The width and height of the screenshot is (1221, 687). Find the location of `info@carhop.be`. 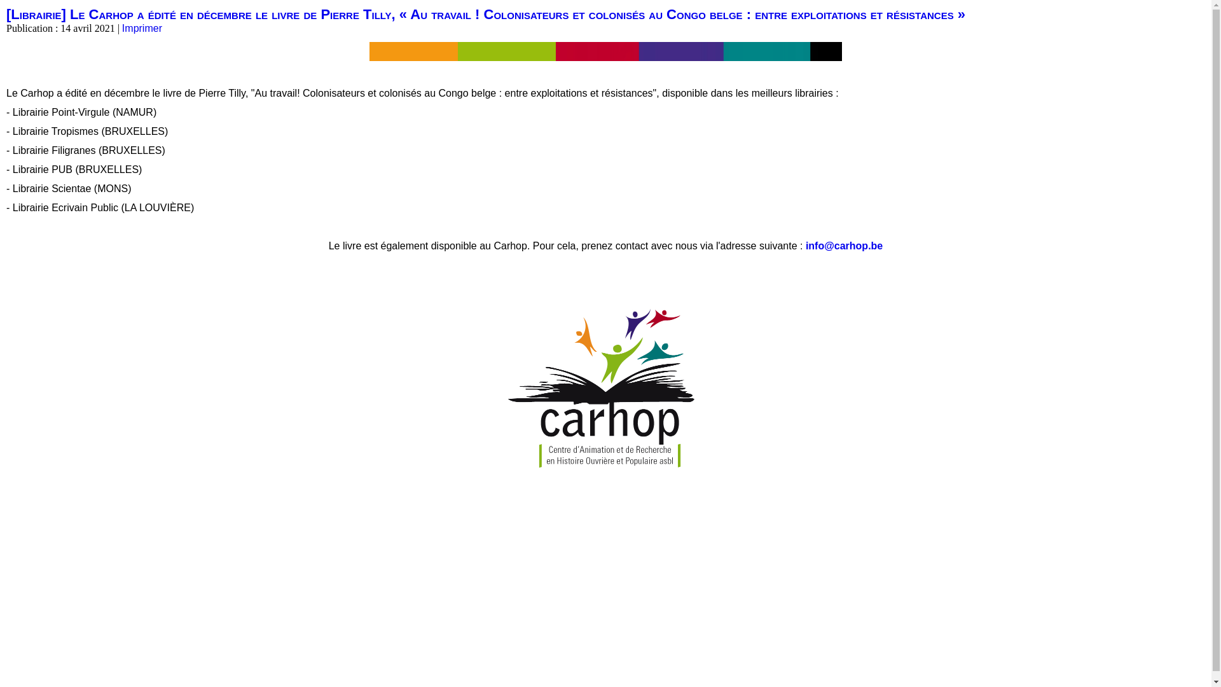

info@carhop.be is located at coordinates (845, 246).